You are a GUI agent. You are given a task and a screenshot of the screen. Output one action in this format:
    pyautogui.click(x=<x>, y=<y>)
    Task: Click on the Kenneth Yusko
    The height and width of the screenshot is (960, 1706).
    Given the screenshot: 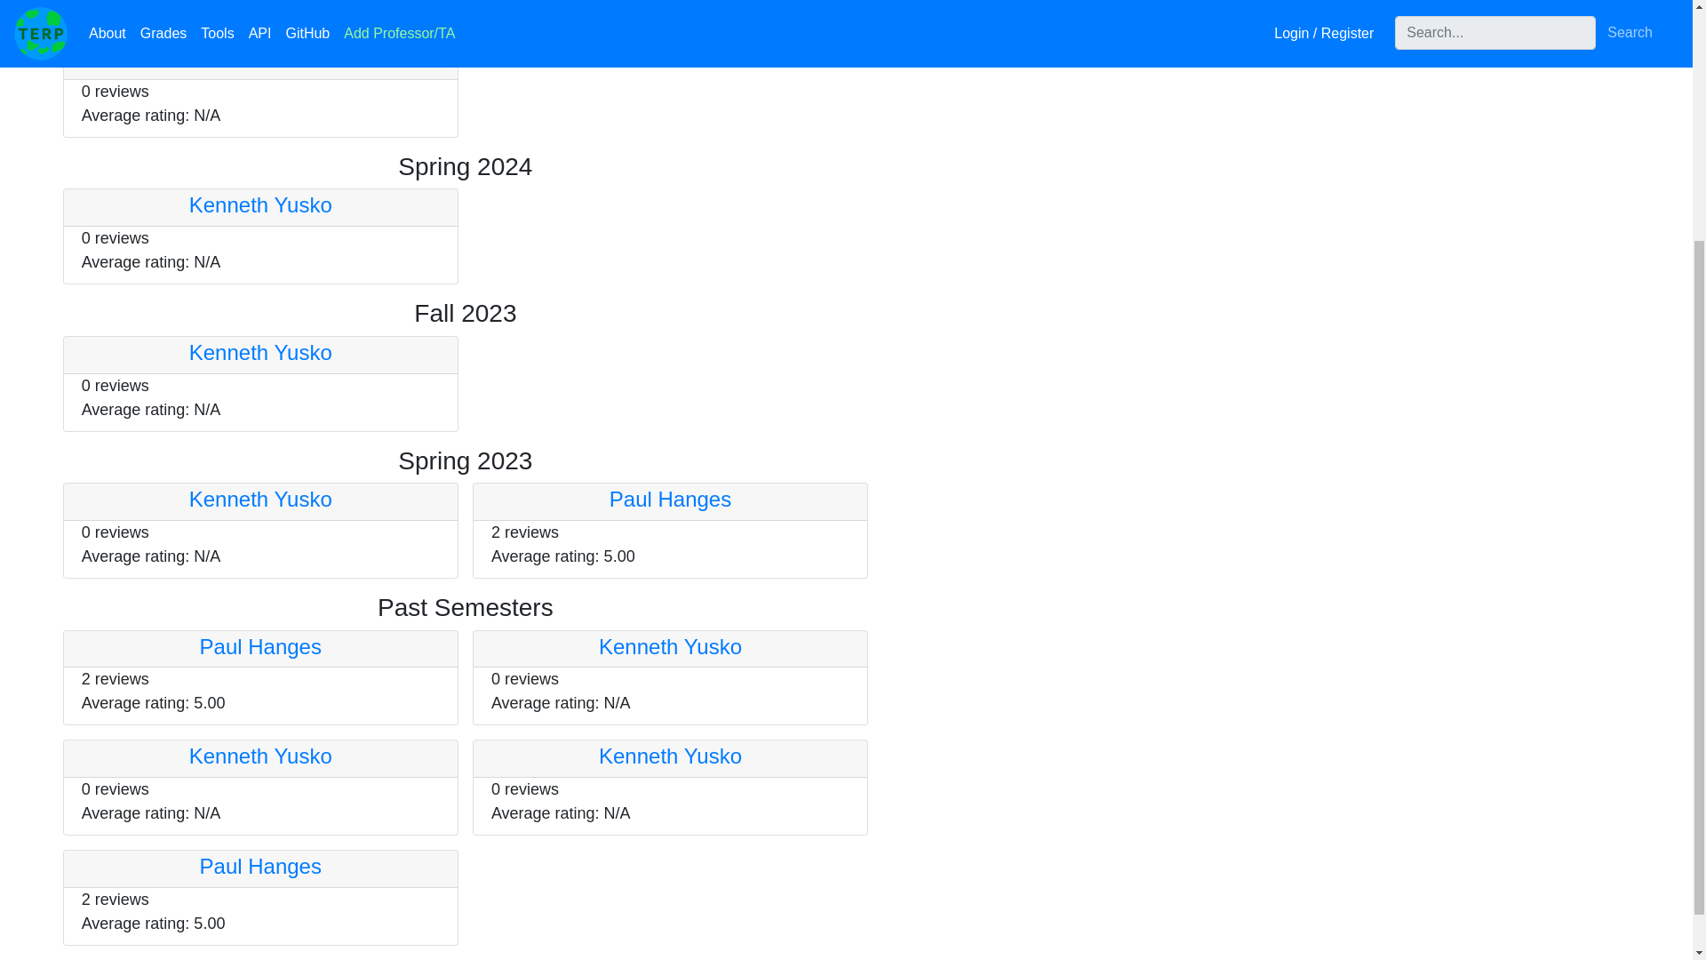 What is the action you would take?
    pyautogui.click(x=261, y=204)
    